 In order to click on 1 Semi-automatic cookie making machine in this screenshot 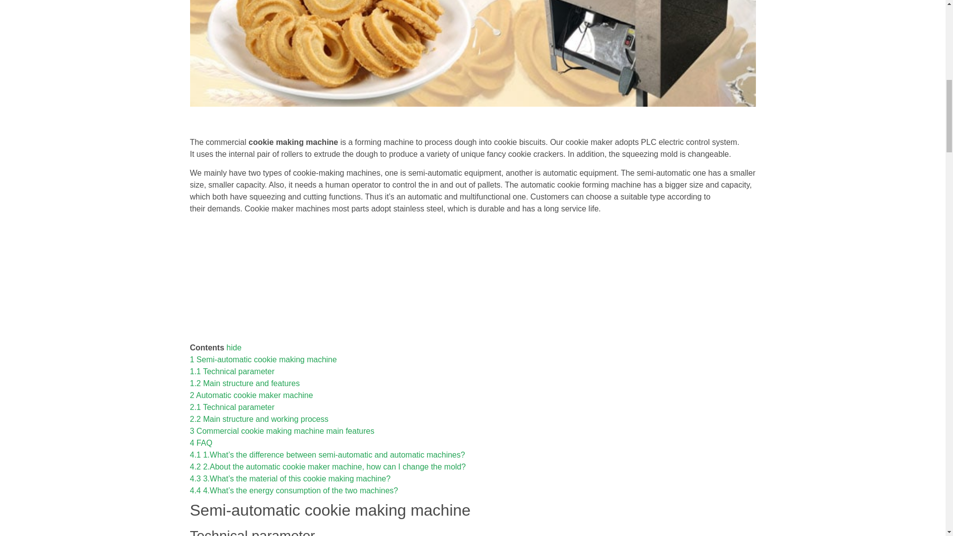, I will do `click(263, 359)`.